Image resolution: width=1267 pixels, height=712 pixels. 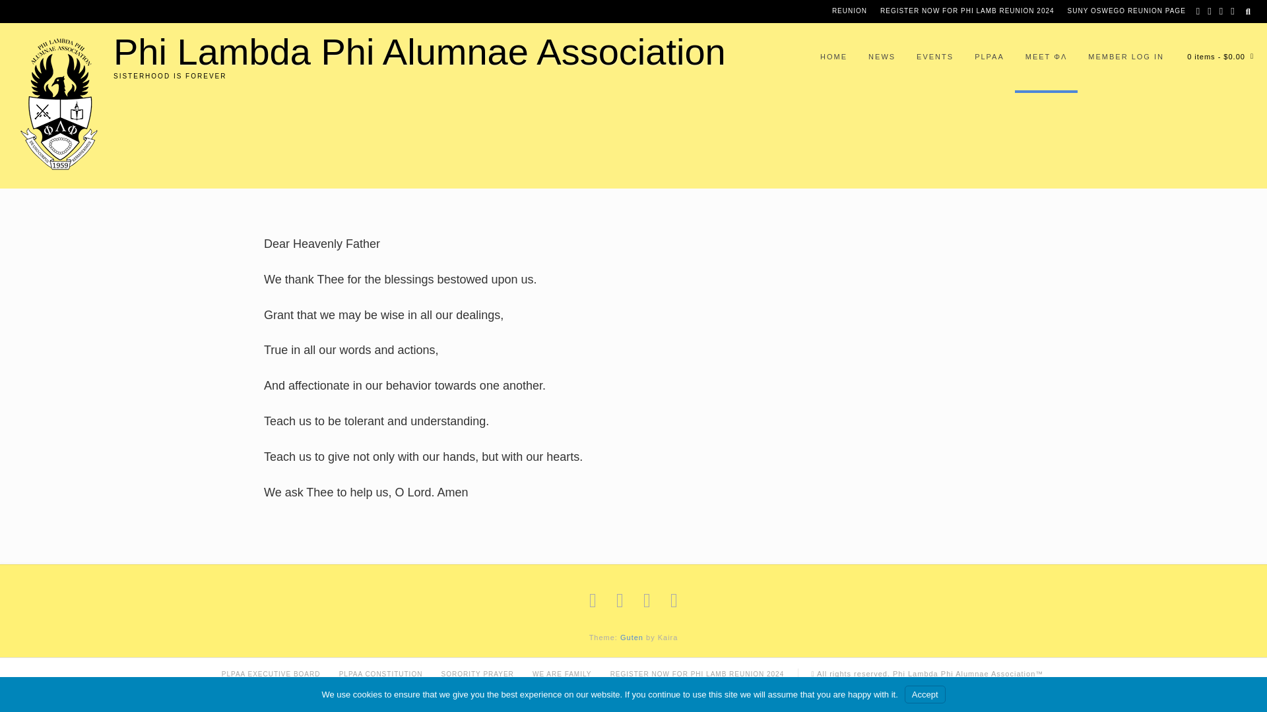 I want to click on SUNY OSWEGO REUNION PAGE, so click(x=1126, y=11).